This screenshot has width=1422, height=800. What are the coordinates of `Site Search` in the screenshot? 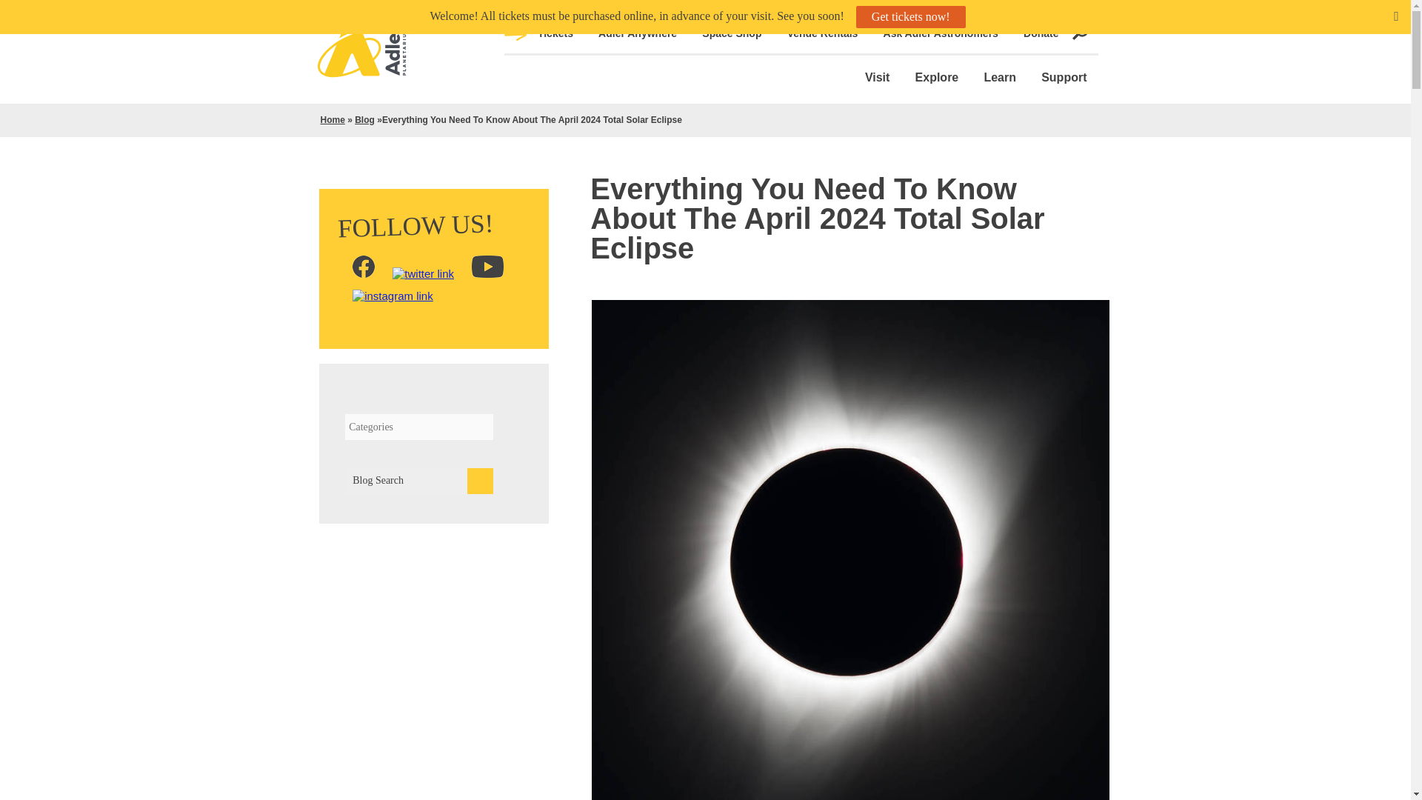 It's located at (1363, 37).